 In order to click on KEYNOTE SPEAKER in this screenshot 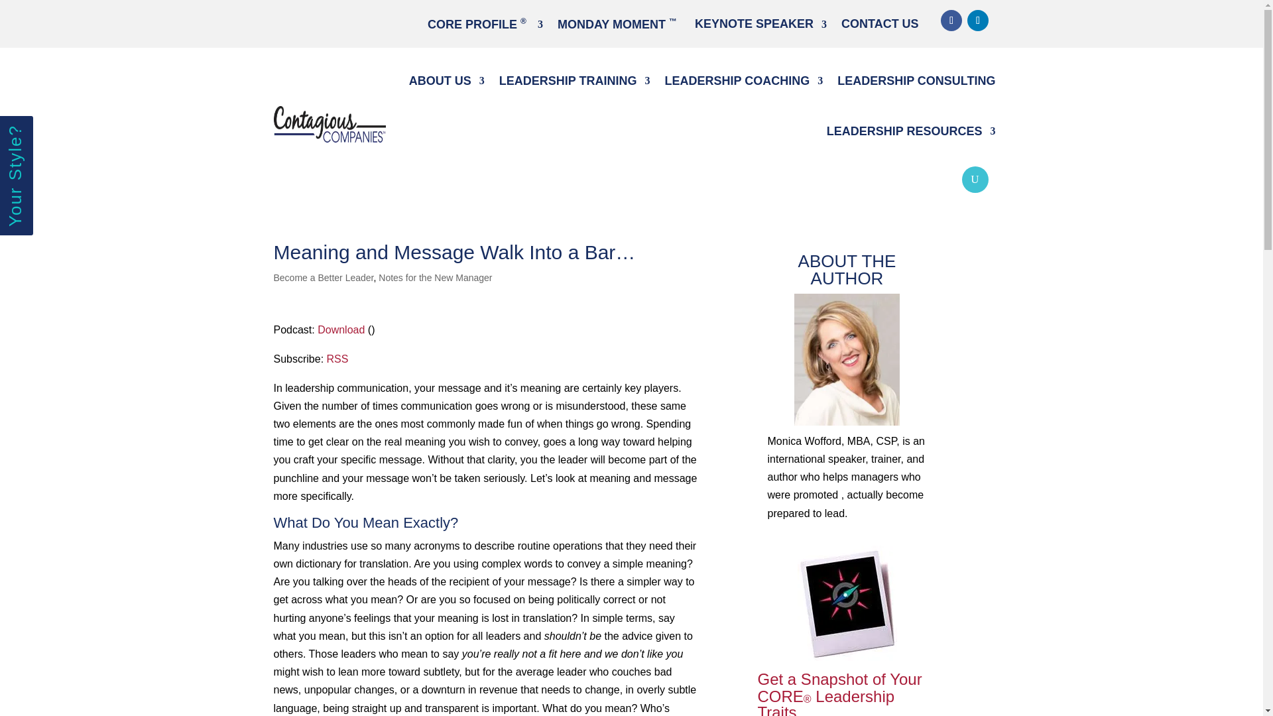, I will do `click(760, 27)`.